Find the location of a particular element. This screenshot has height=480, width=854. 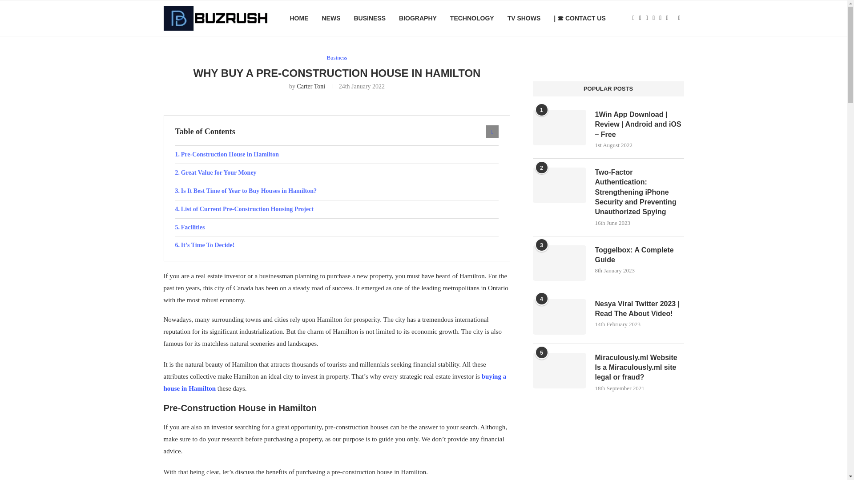

Is It Best Time of Year to Buy Houses in Hamilton? is located at coordinates (337, 191).